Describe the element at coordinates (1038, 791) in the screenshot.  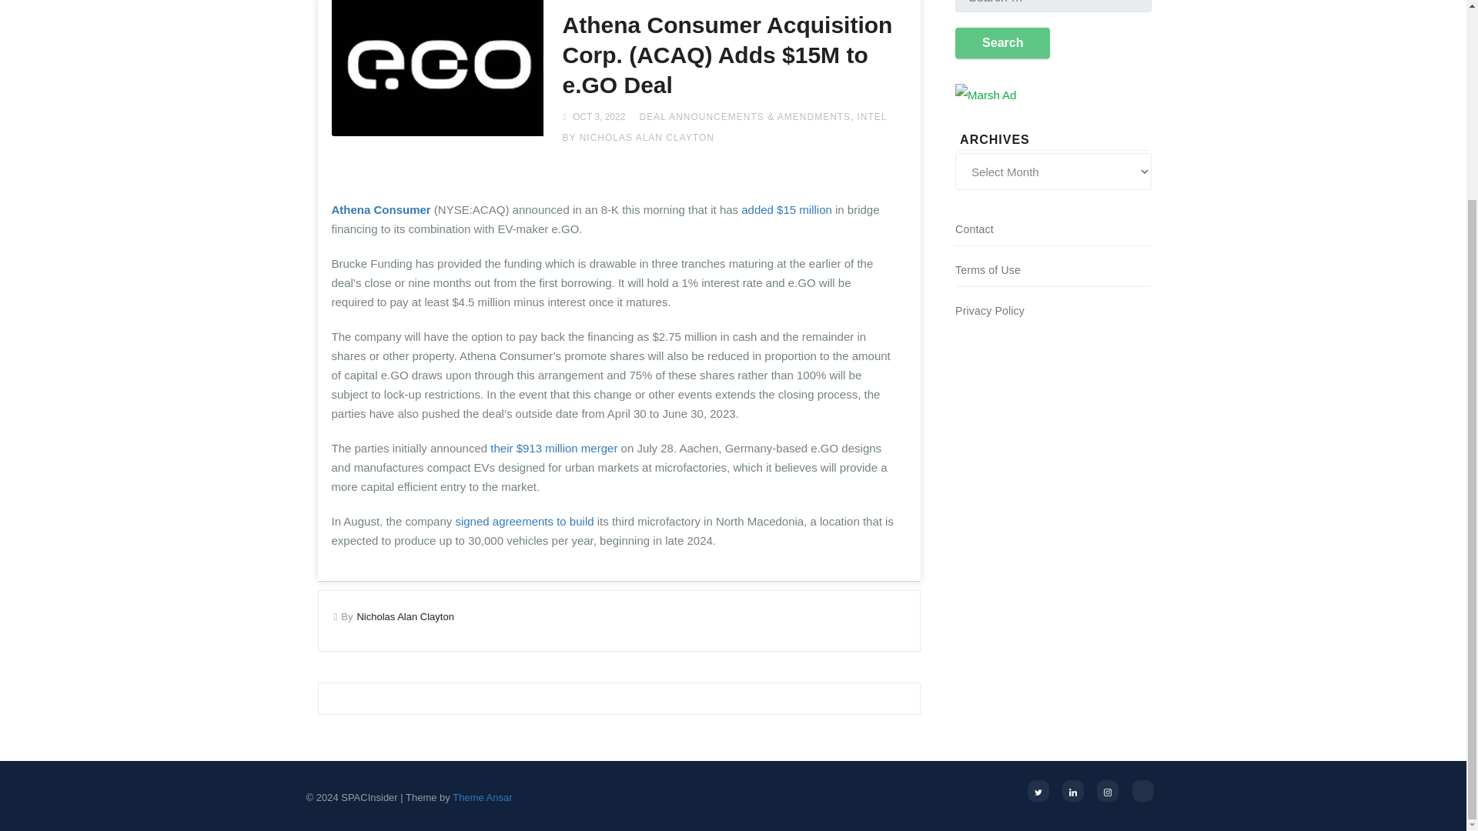
I see `Twitter` at that location.